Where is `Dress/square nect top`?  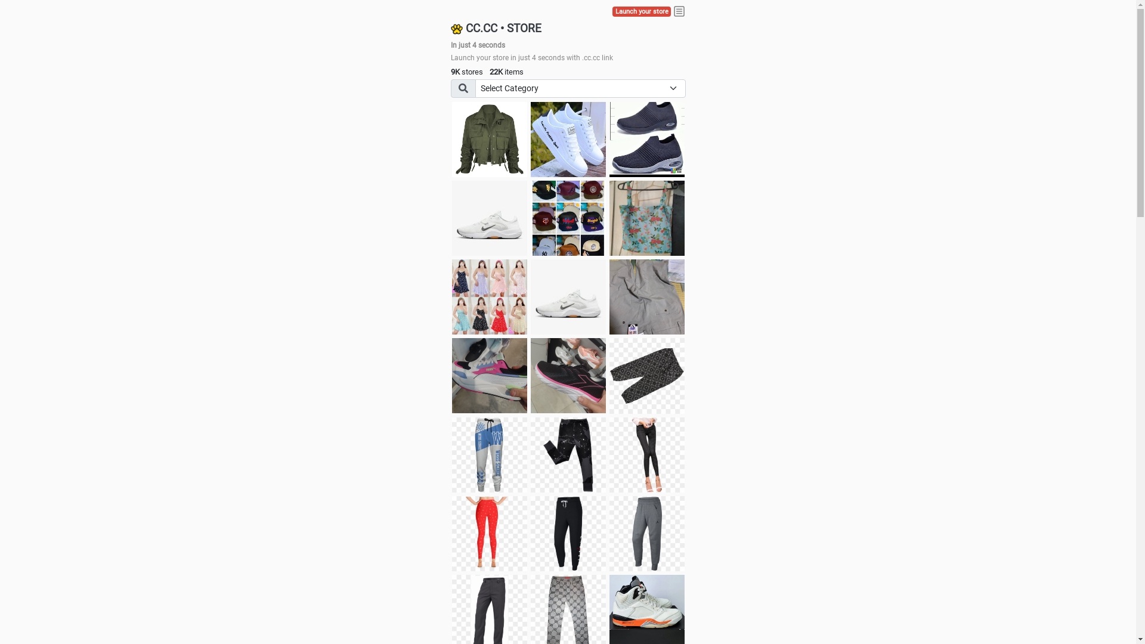
Dress/square nect top is located at coordinates (490, 297).